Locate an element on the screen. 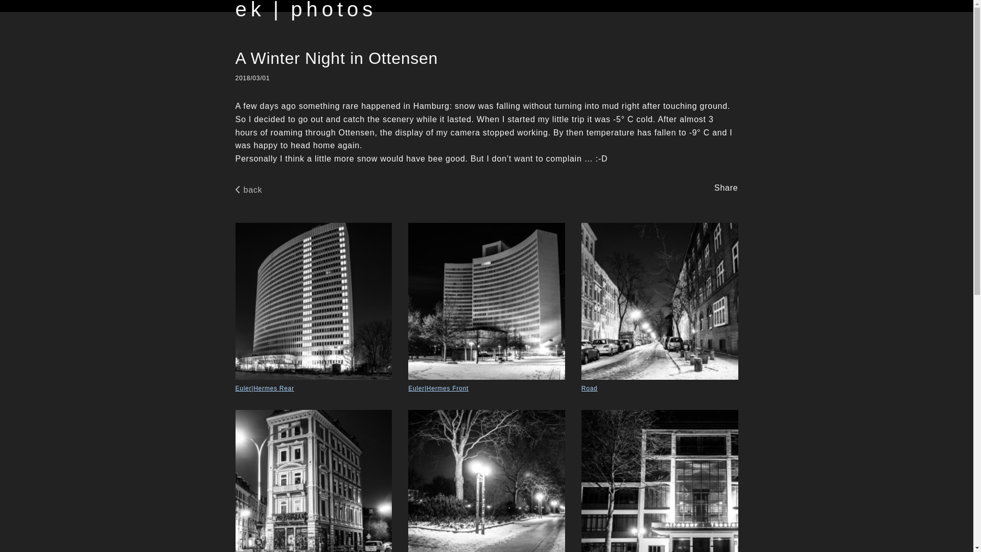 The height and width of the screenshot is (552, 981). Road is located at coordinates (660, 308).